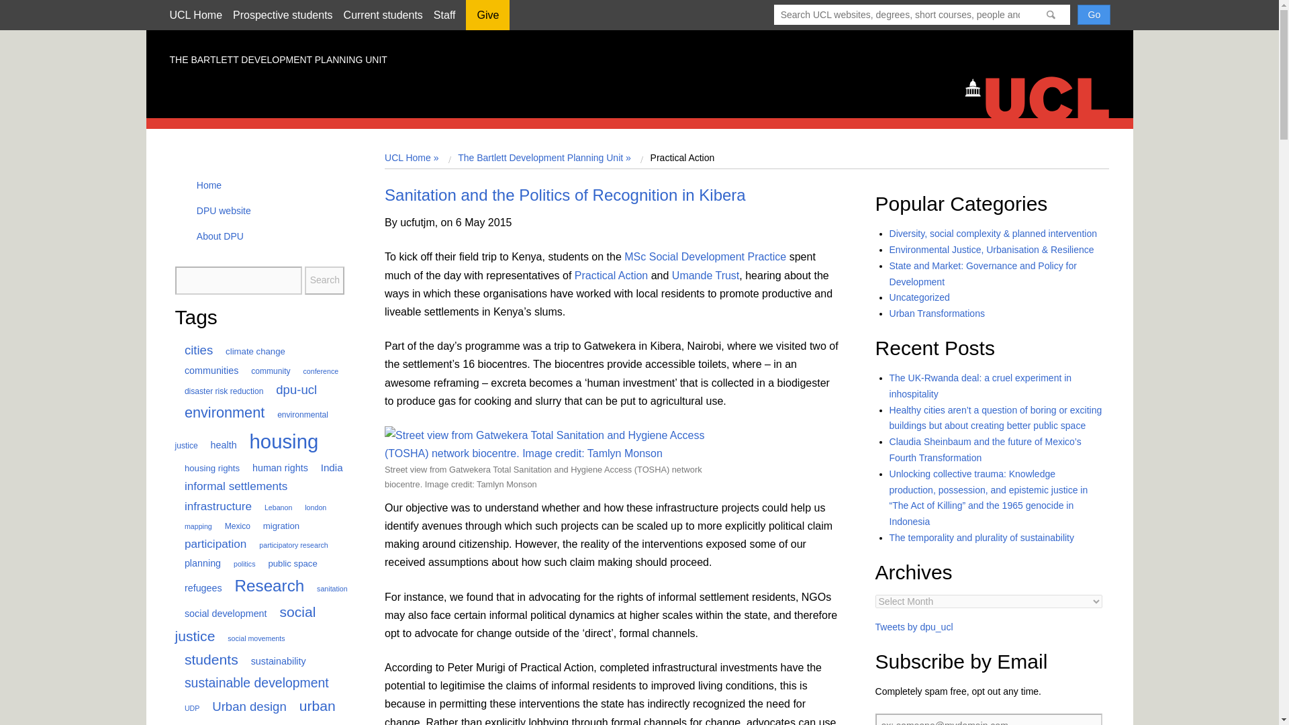 The height and width of the screenshot is (725, 1289). What do you see at coordinates (326, 467) in the screenshot?
I see `India` at bounding box center [326, 467].